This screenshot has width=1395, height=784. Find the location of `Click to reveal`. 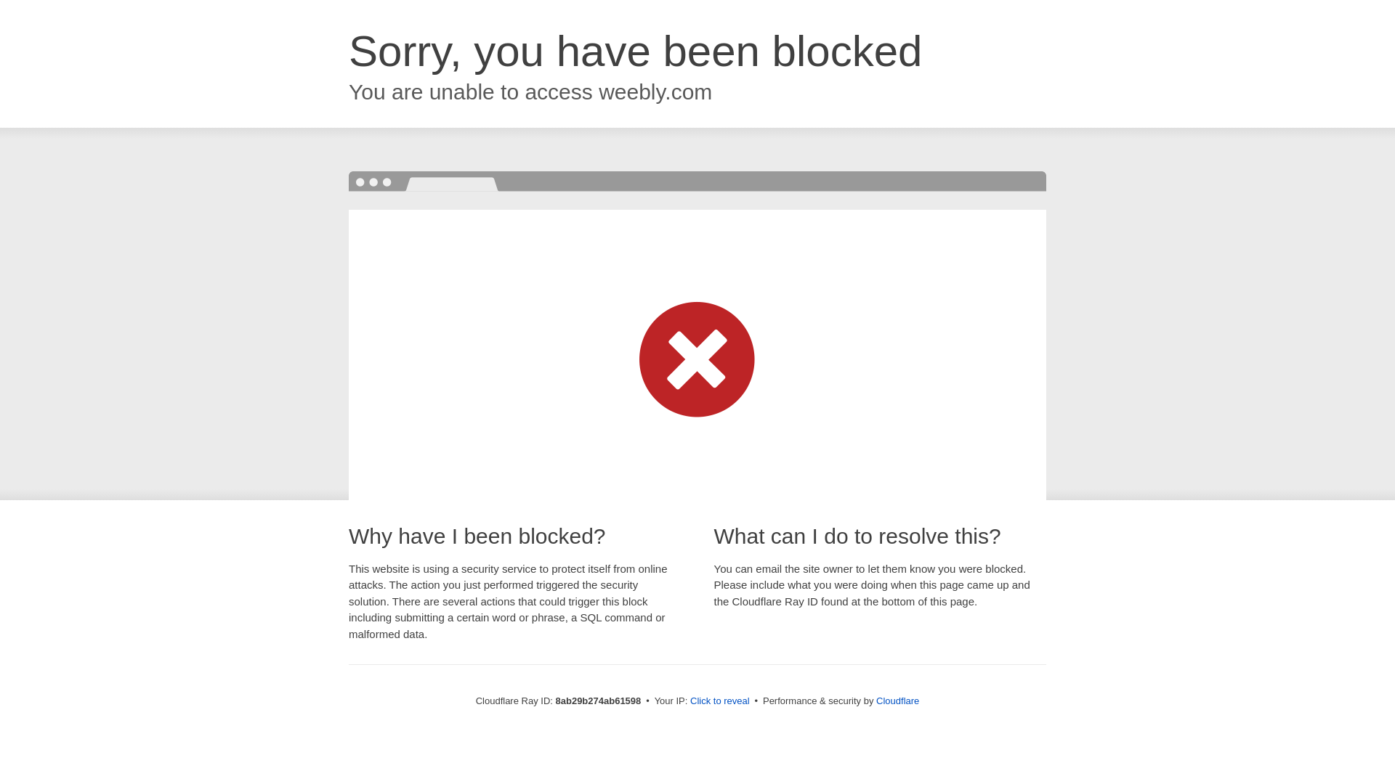

Click to reveal is located at coordinates (720, 701).